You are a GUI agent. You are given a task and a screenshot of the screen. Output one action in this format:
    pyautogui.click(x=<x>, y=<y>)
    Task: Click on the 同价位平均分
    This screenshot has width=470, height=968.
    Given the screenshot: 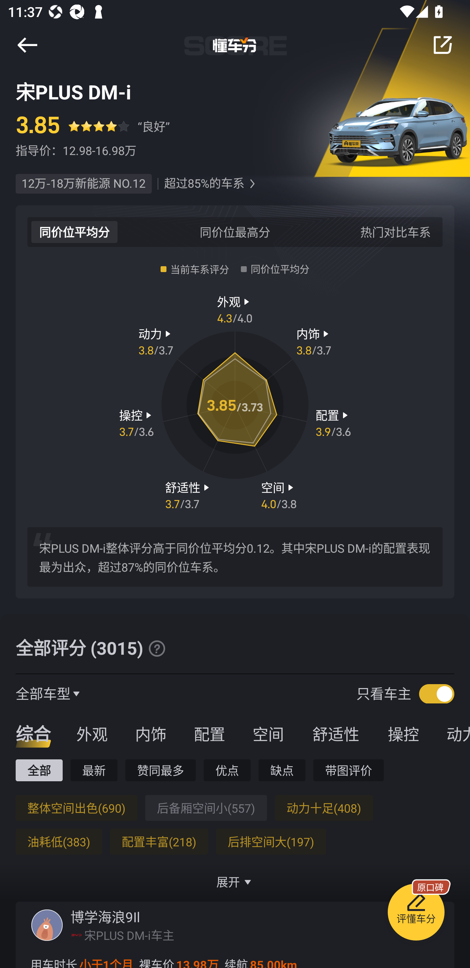 What is the action you would take?
    pyautogui.click(x=74, y=232)
    